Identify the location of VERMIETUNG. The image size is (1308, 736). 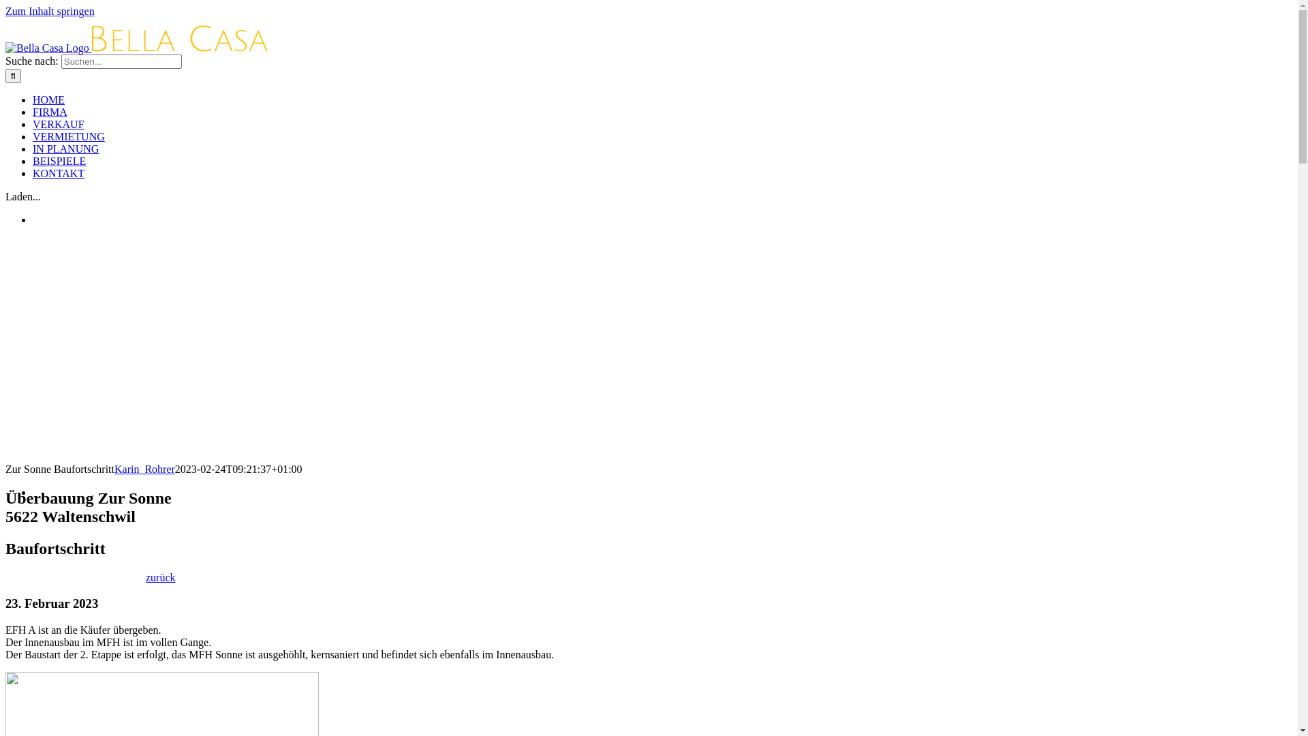
(69, 136).